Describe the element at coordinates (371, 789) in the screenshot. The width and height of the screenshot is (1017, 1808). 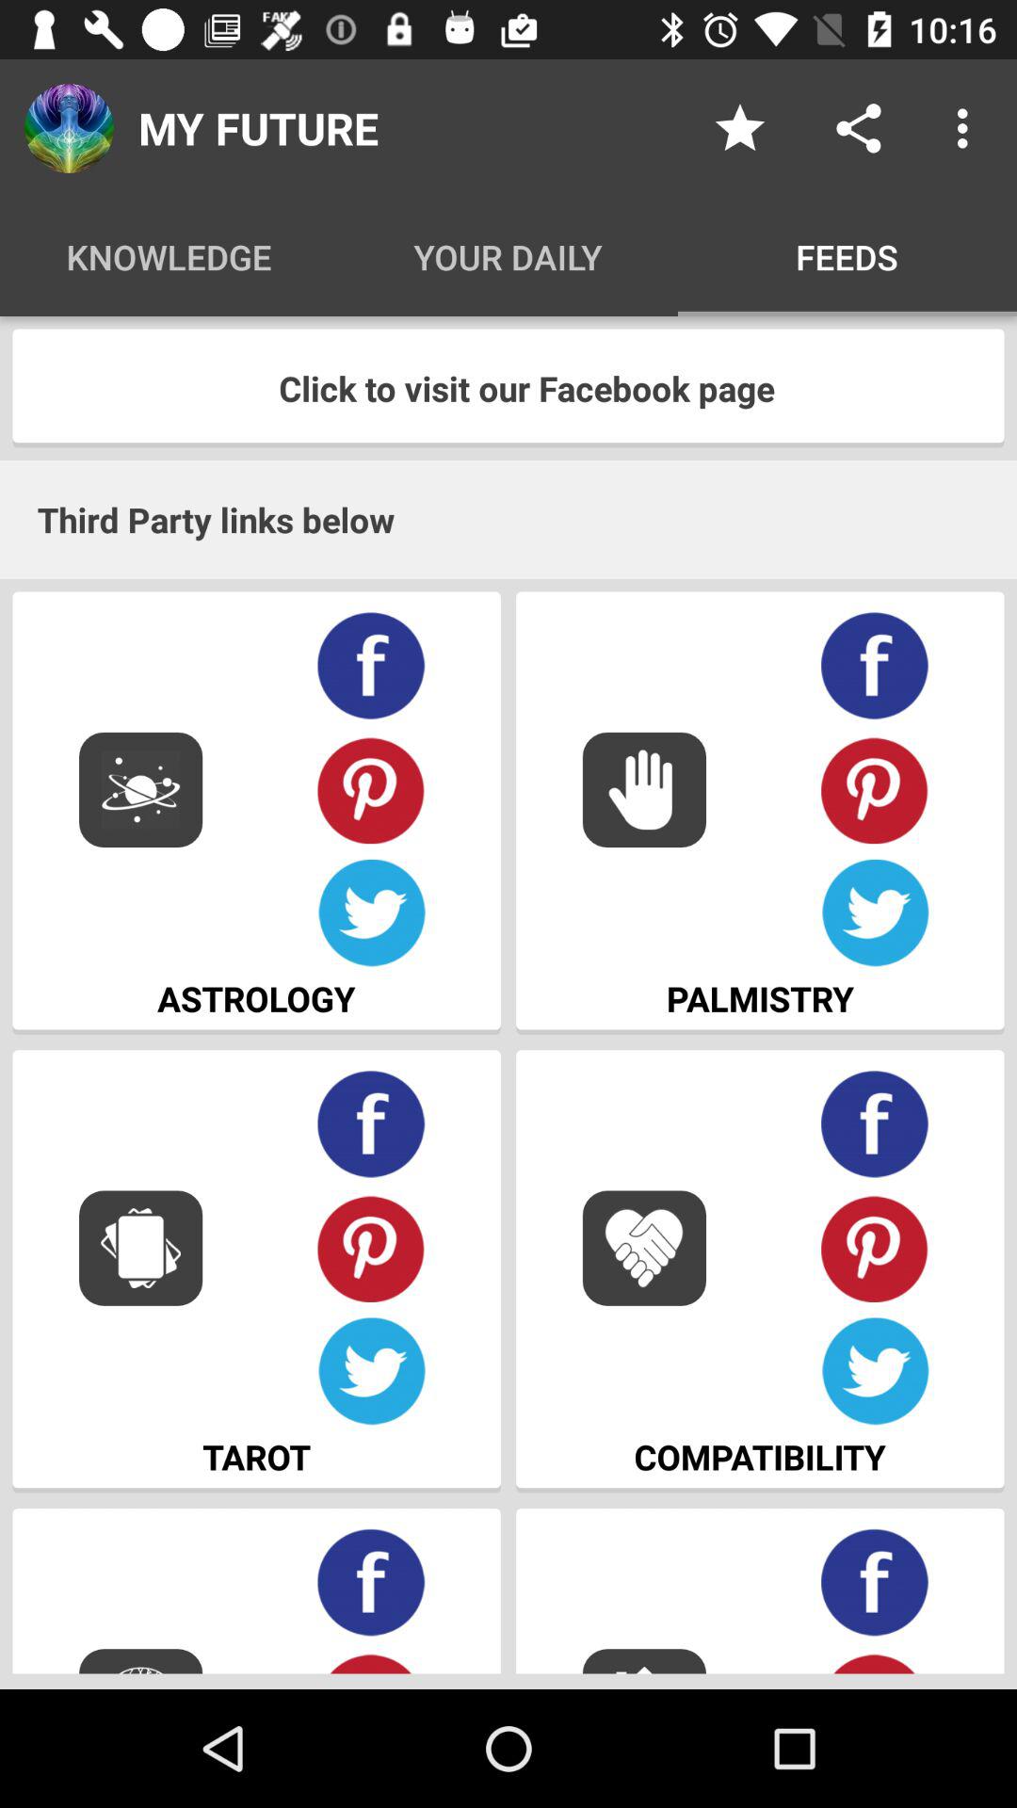
I see `share on pininterest` at that location.